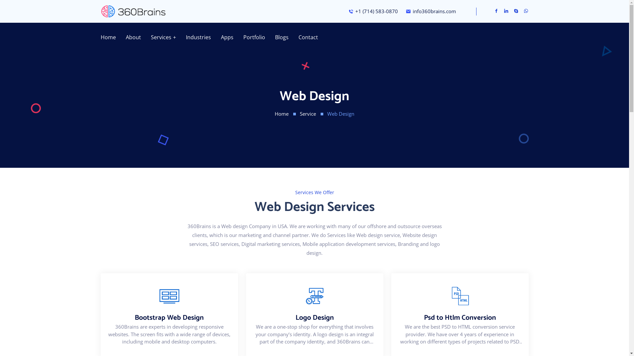 This screenshot has width=634, height=356. Describe the element at coordinates (282, 38) in the screenshot. I see `Blogs` at that location.